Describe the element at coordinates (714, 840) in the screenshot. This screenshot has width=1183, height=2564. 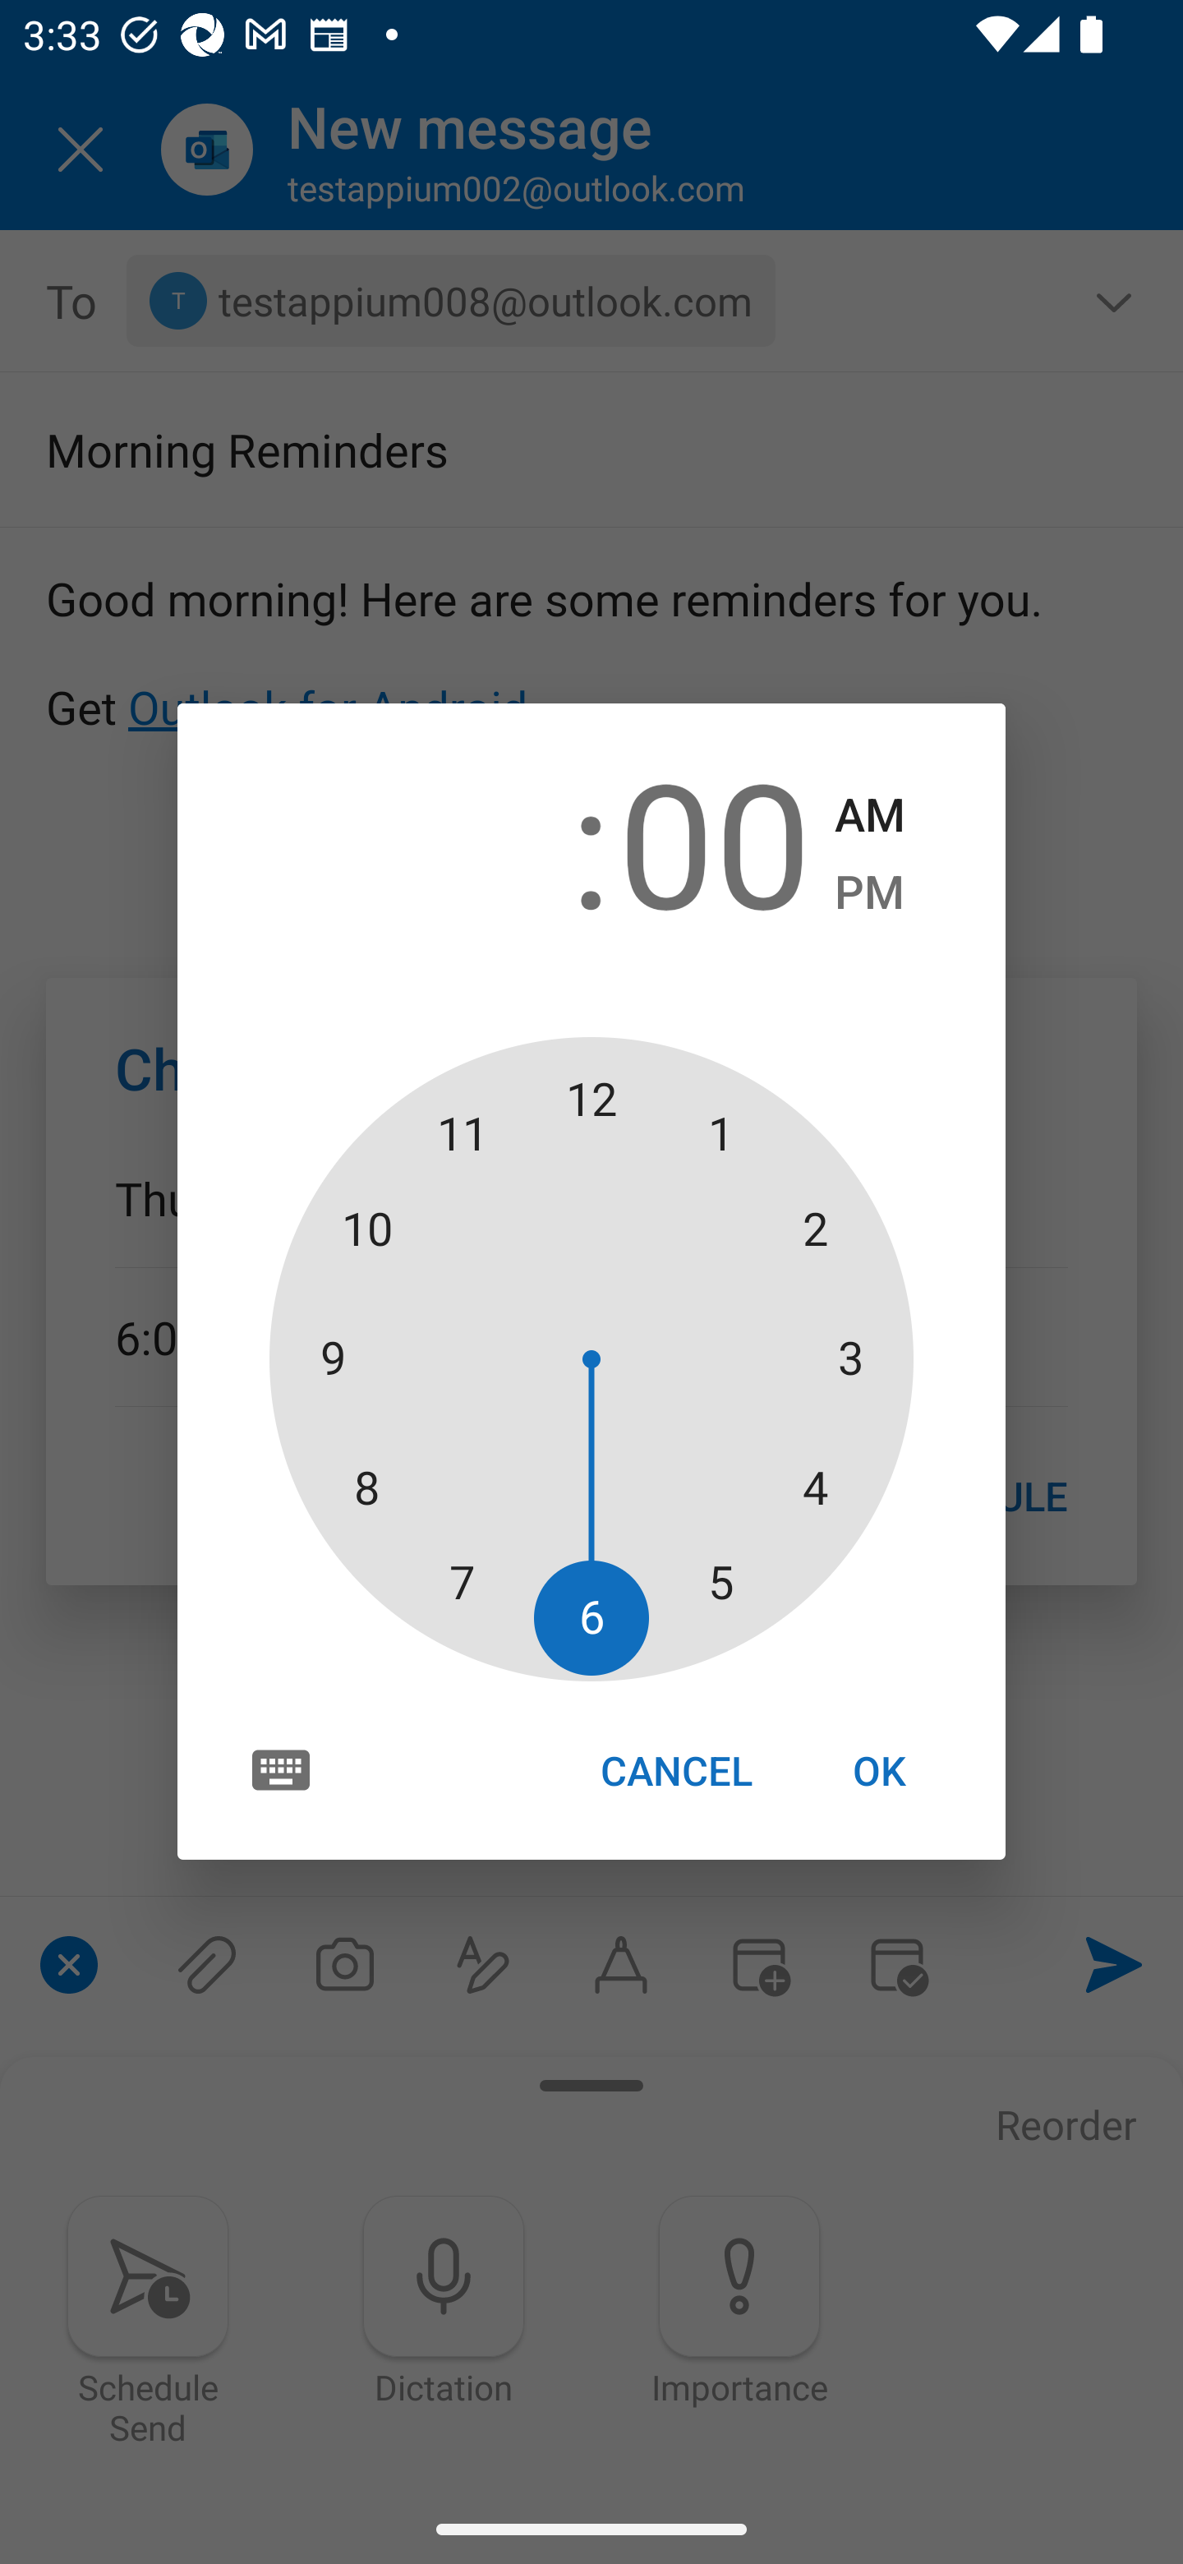
I see `00` at that location.